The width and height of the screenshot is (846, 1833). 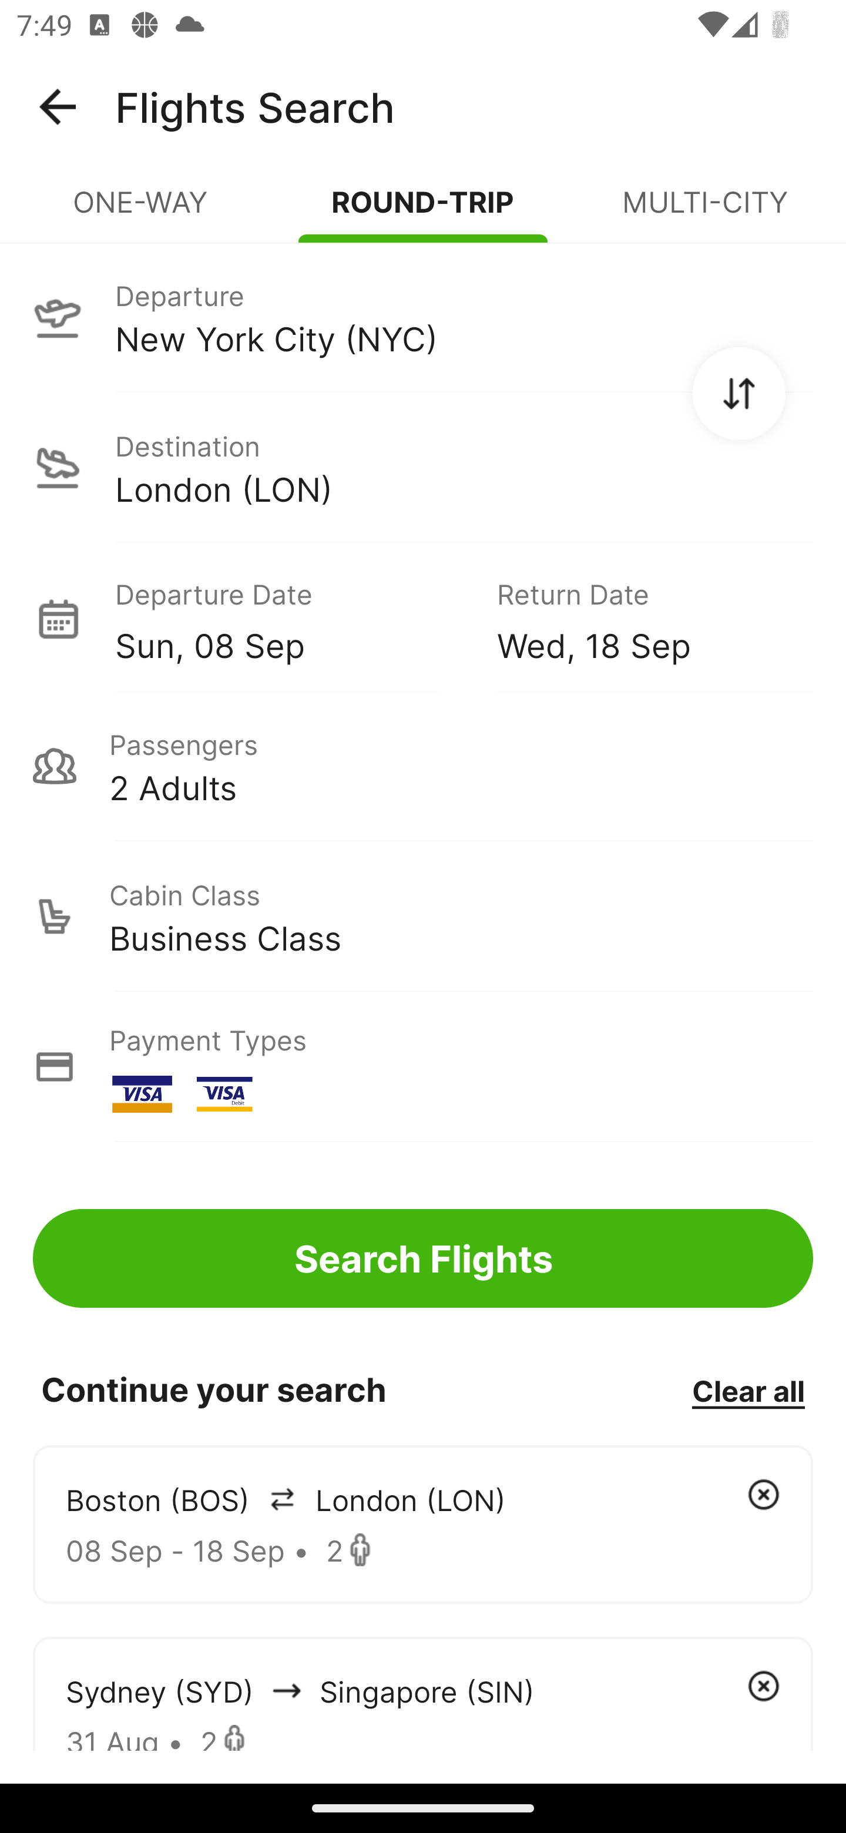 What do you see at coordinates (423, 211) in the screenshot?
I see `ROUND-TRIP` at bounding box center [423, 211].